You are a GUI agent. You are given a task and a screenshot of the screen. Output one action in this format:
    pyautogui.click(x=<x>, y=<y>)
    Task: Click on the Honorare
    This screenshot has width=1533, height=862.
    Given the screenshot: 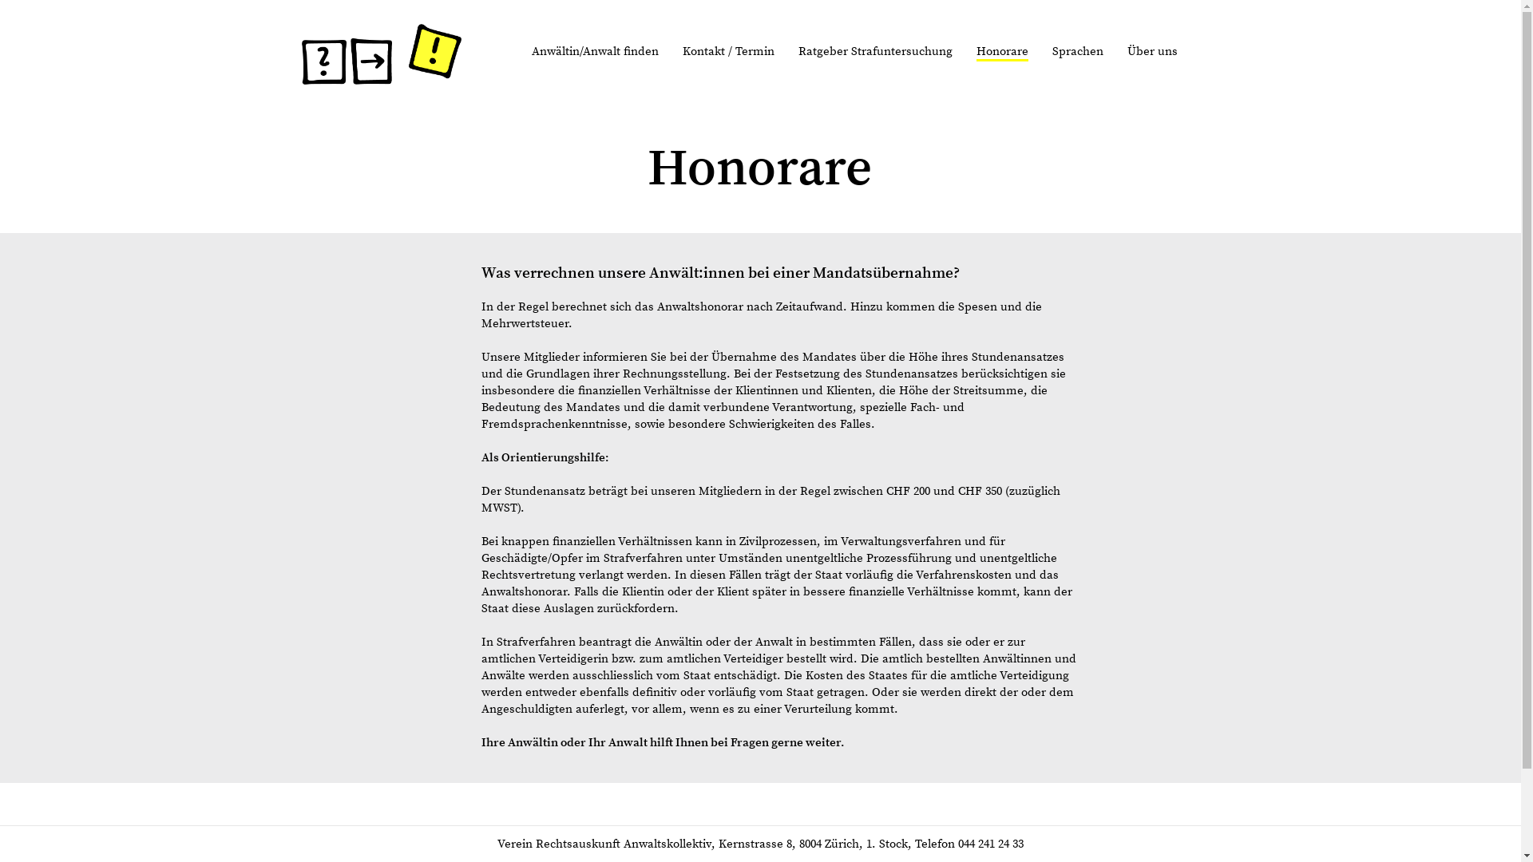 What is the action you would take?
    pyautogui.click(x=1003, y=52)
    